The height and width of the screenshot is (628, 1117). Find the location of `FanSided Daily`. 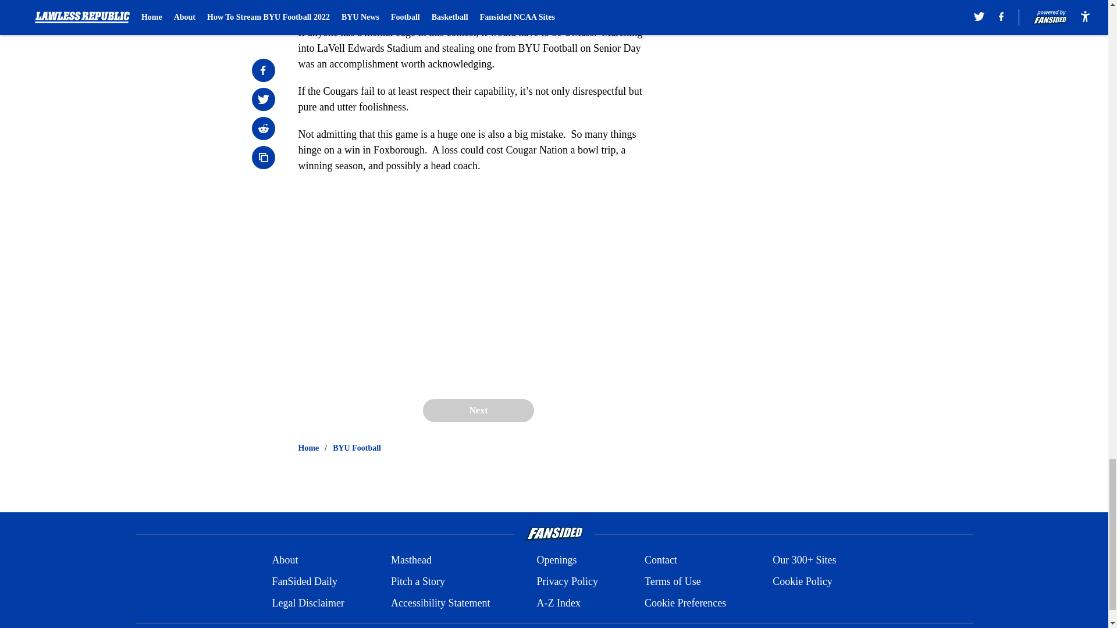

FanSided Daily is located at coordinates (304, 581).